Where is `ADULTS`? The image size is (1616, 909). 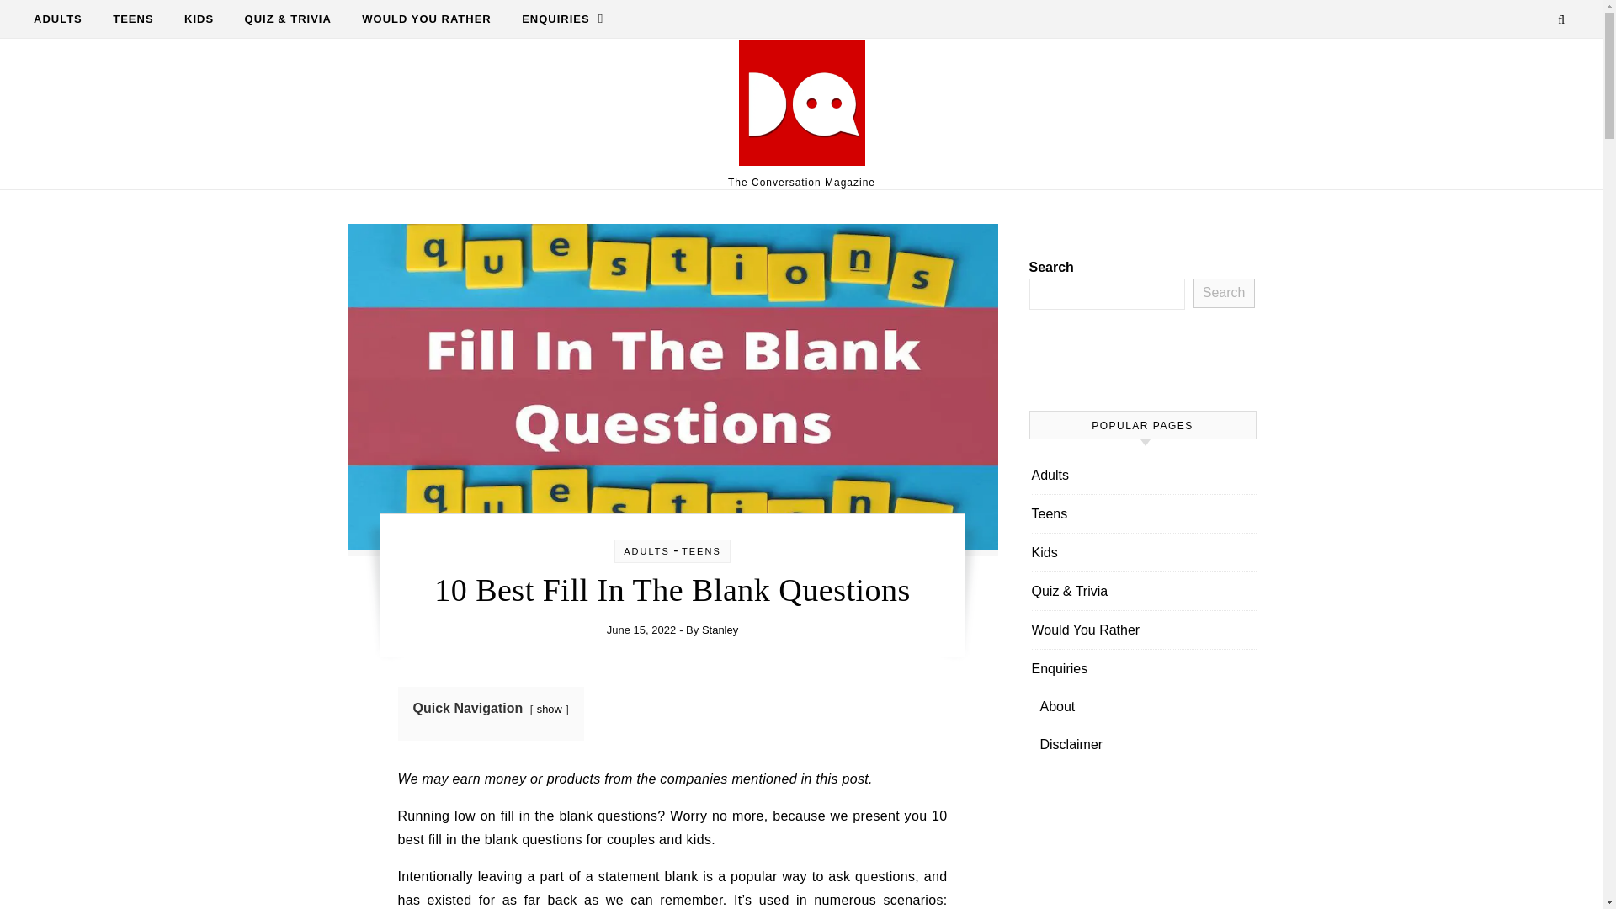 ADULTS is located at coordinates (646, 550).